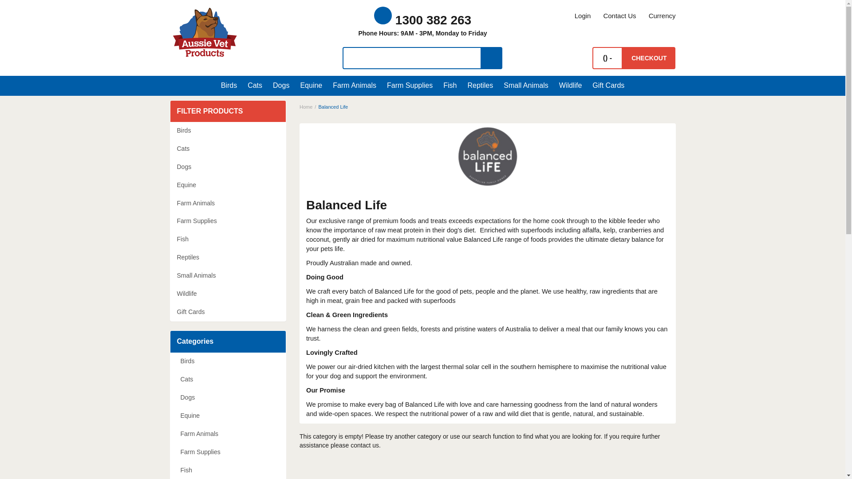  I want to click on Contact Us, so click(619, 16).